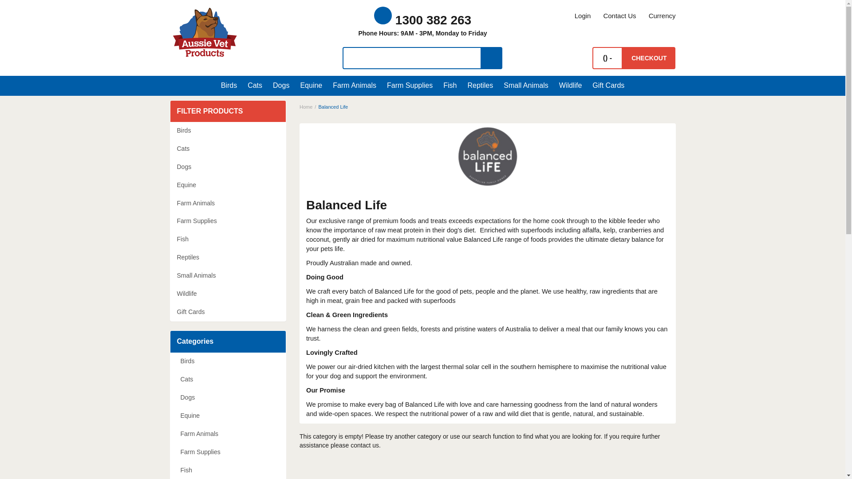  I want to click on Contact Us, so click(619, 16).